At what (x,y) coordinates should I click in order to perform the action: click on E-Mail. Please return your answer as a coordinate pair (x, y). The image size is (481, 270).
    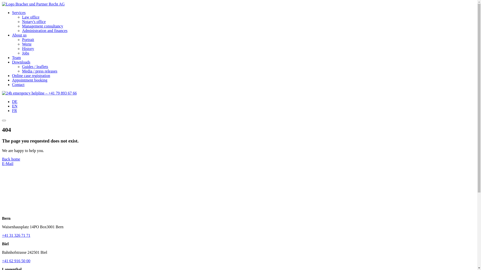
    Looking at the image, I should click on (8, 163).